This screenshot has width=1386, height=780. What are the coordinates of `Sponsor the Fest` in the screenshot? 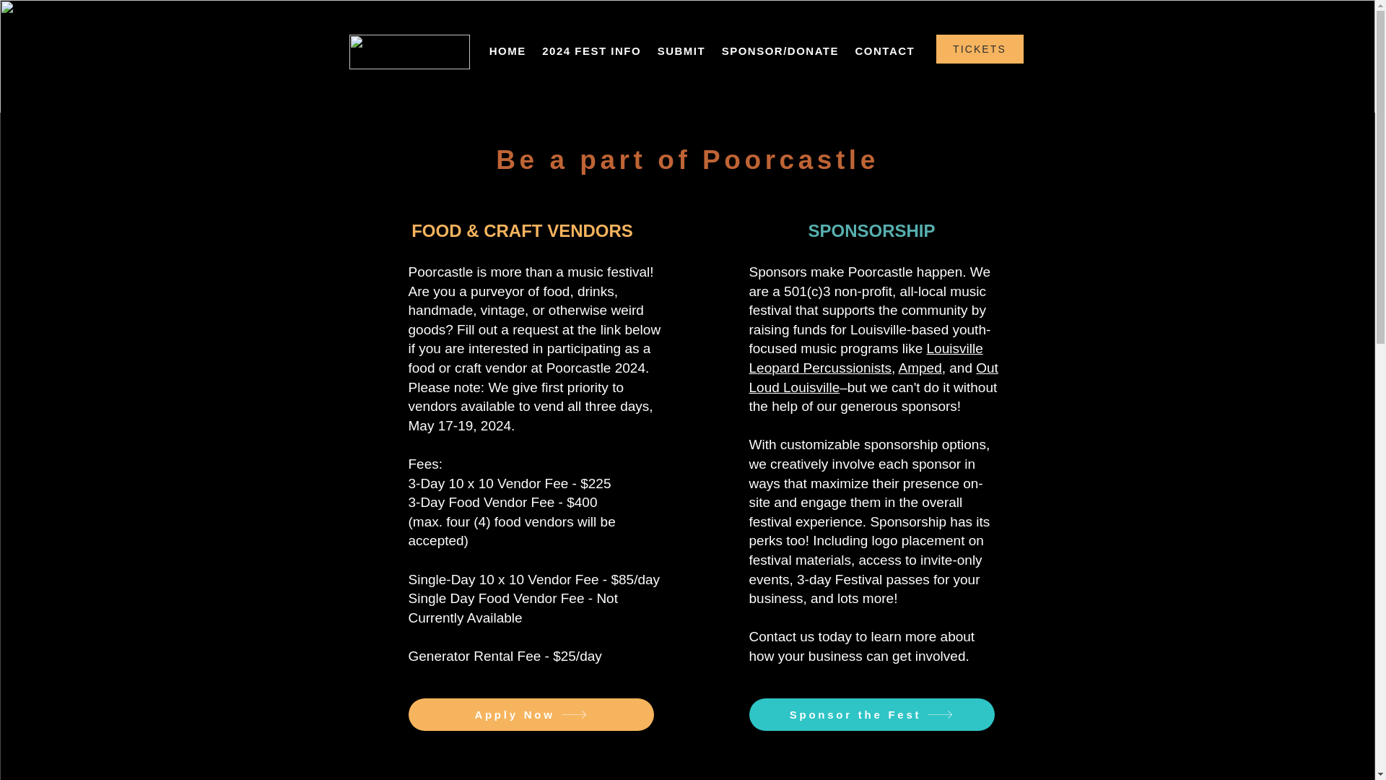 It's located at (872, 714).